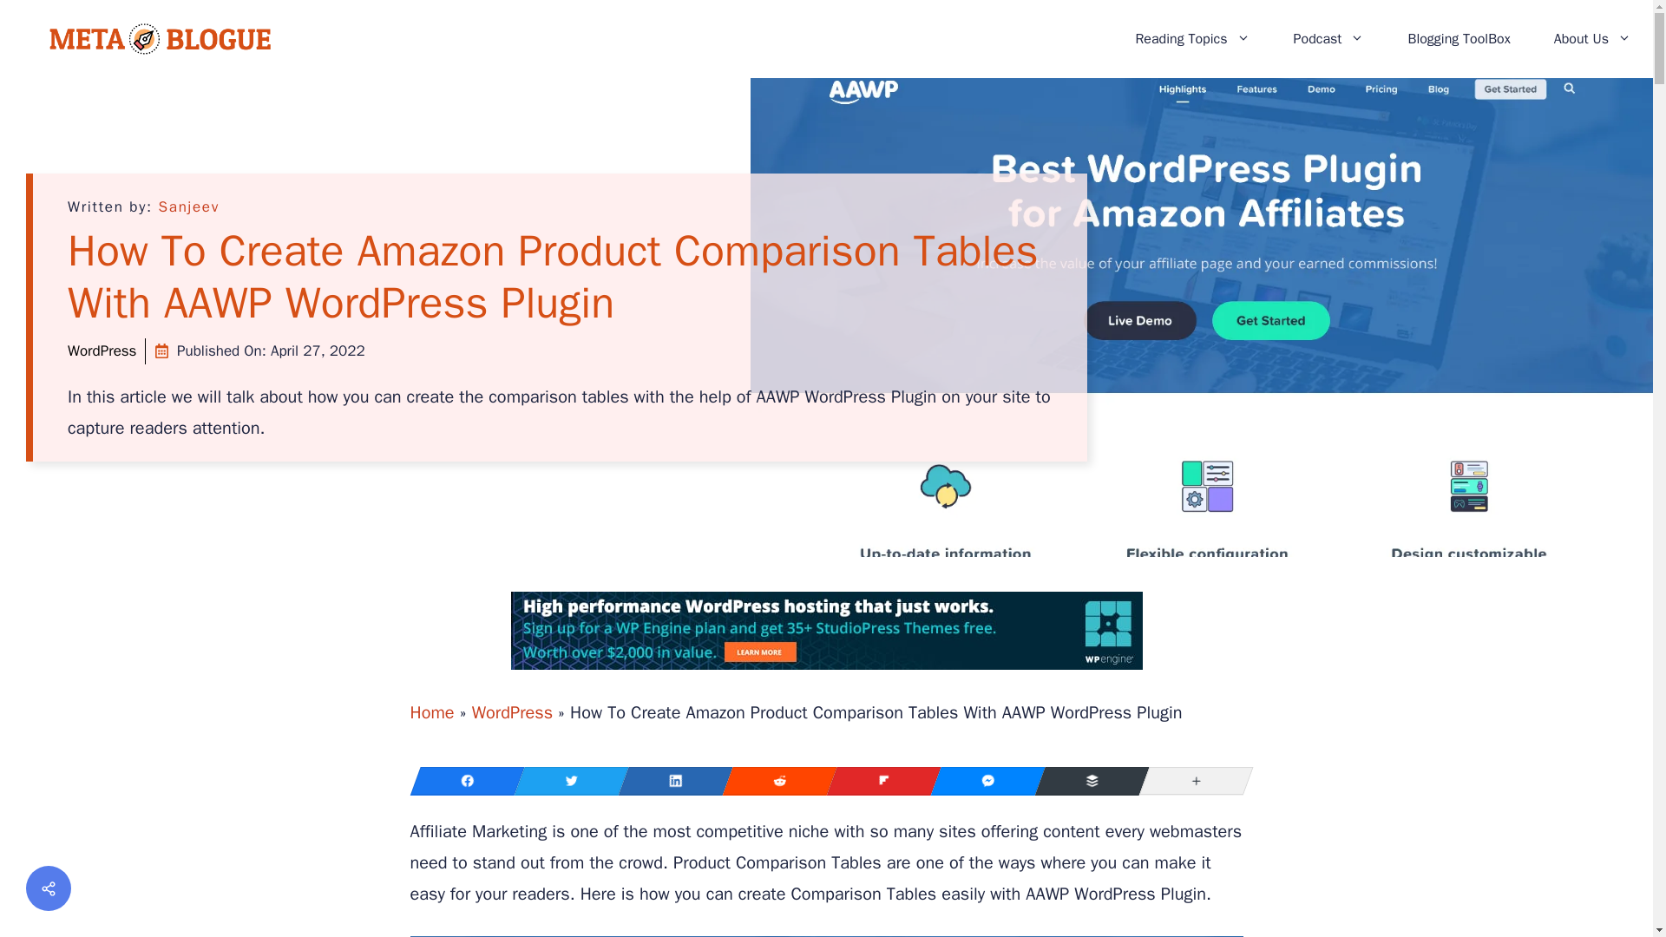 Image resolution: width=1666 pixels, height=937 pixels. What do you see at coordinates (160, 38) in the screenshot?
I see `MetaBlogue` at bounding box center [160, 38].